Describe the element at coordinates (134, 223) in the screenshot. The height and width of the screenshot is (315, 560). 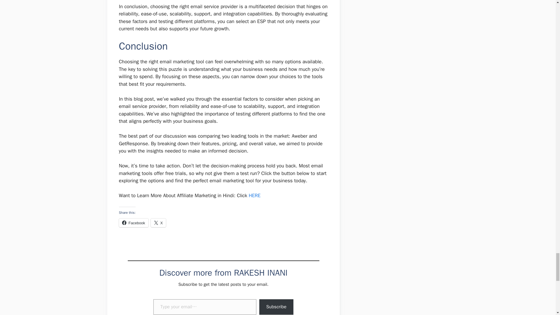
I see `Facebook` at that location.